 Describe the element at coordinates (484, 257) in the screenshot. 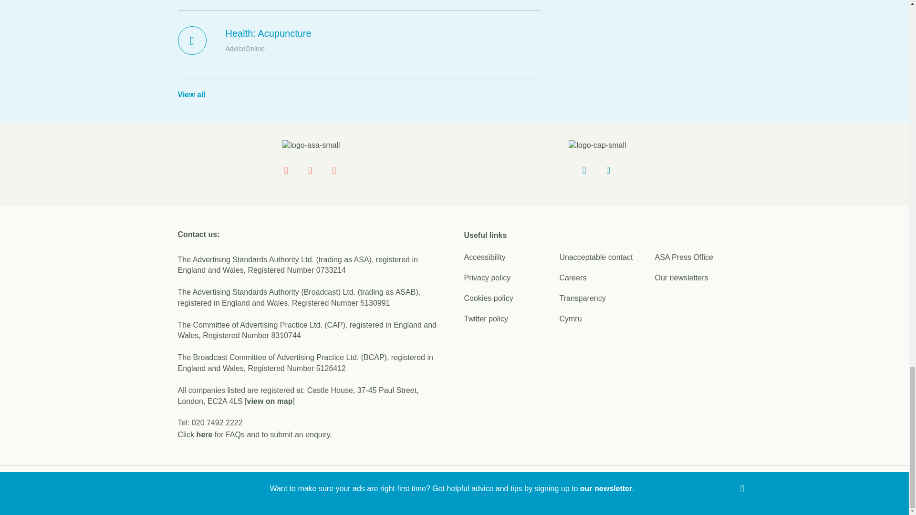

I see `Accessibility` at that location.